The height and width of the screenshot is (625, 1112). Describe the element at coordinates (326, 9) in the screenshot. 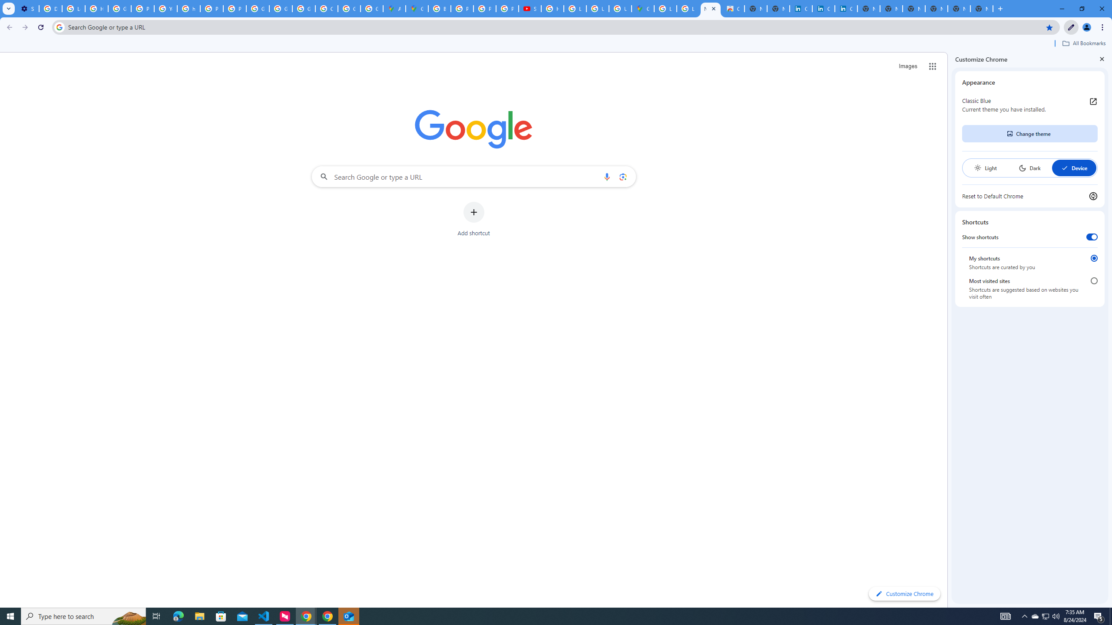

I see `Create your Google Account` at that location.